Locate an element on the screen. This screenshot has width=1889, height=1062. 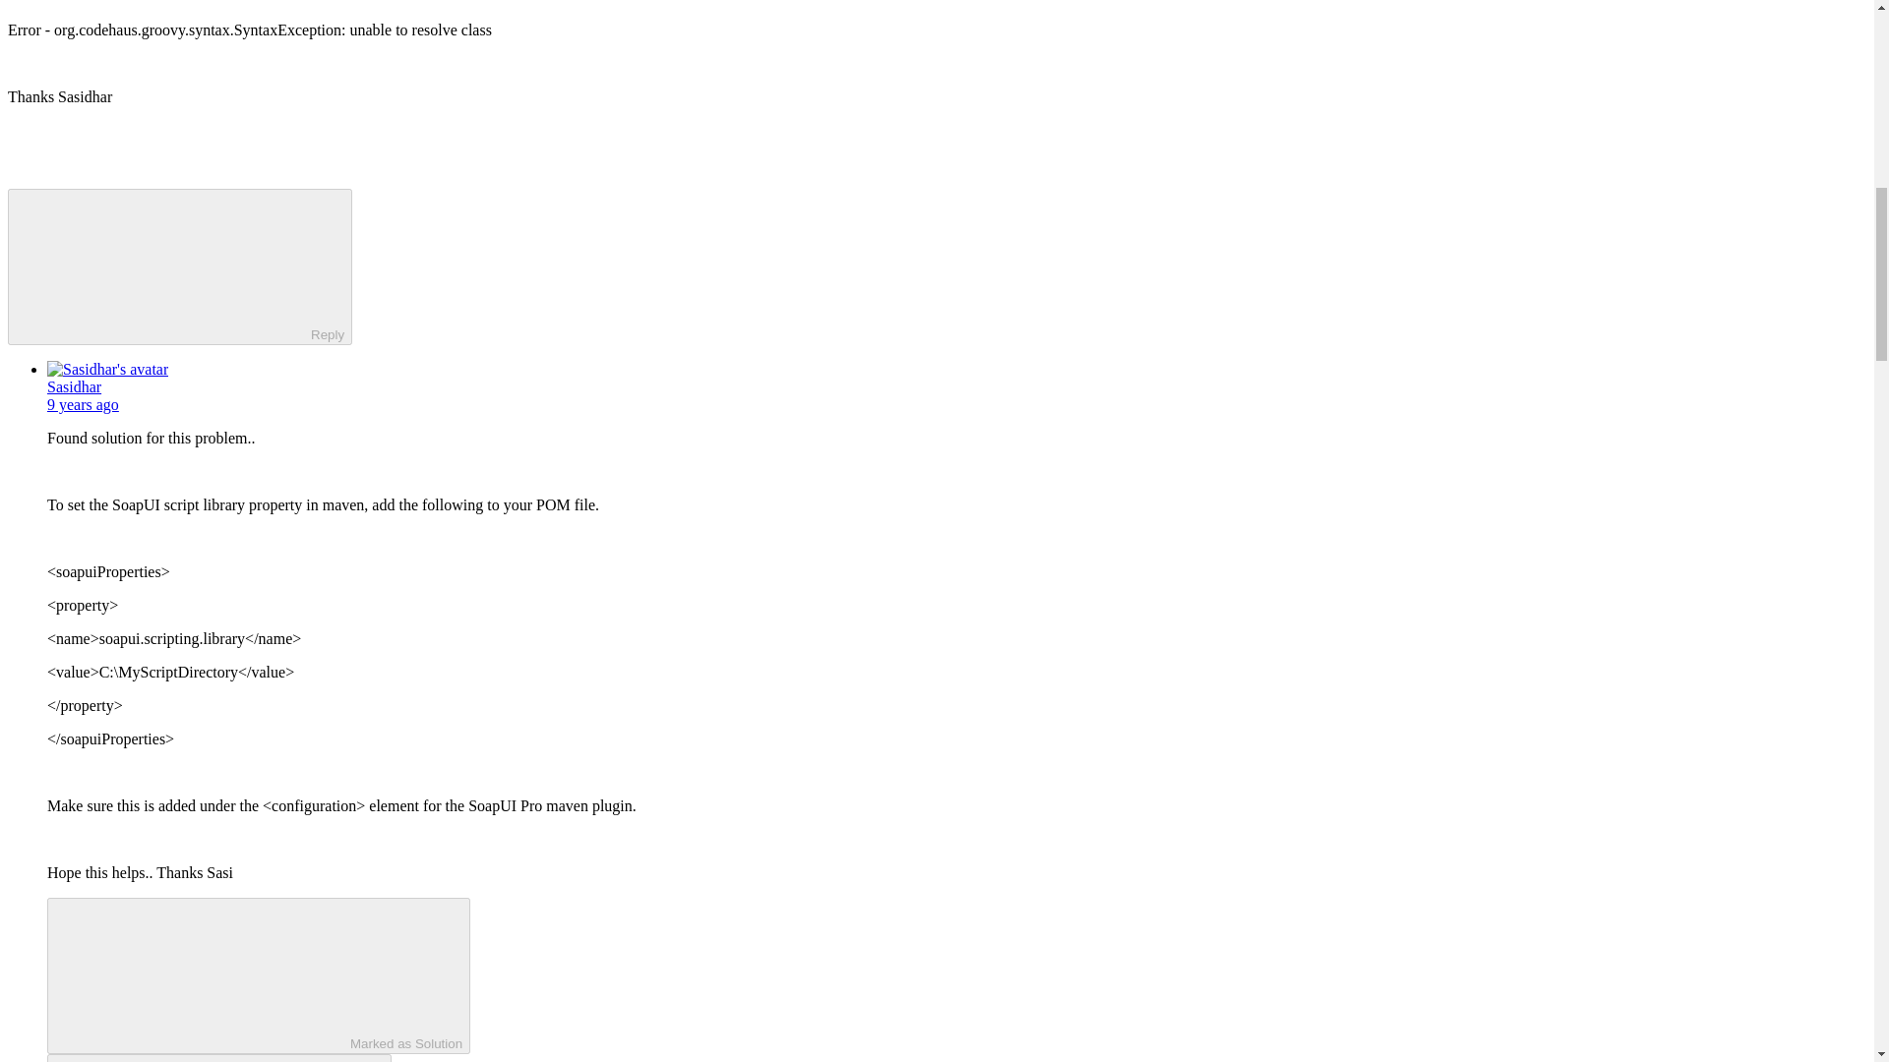
Marked as Solution is located at coordinates (259, 975).